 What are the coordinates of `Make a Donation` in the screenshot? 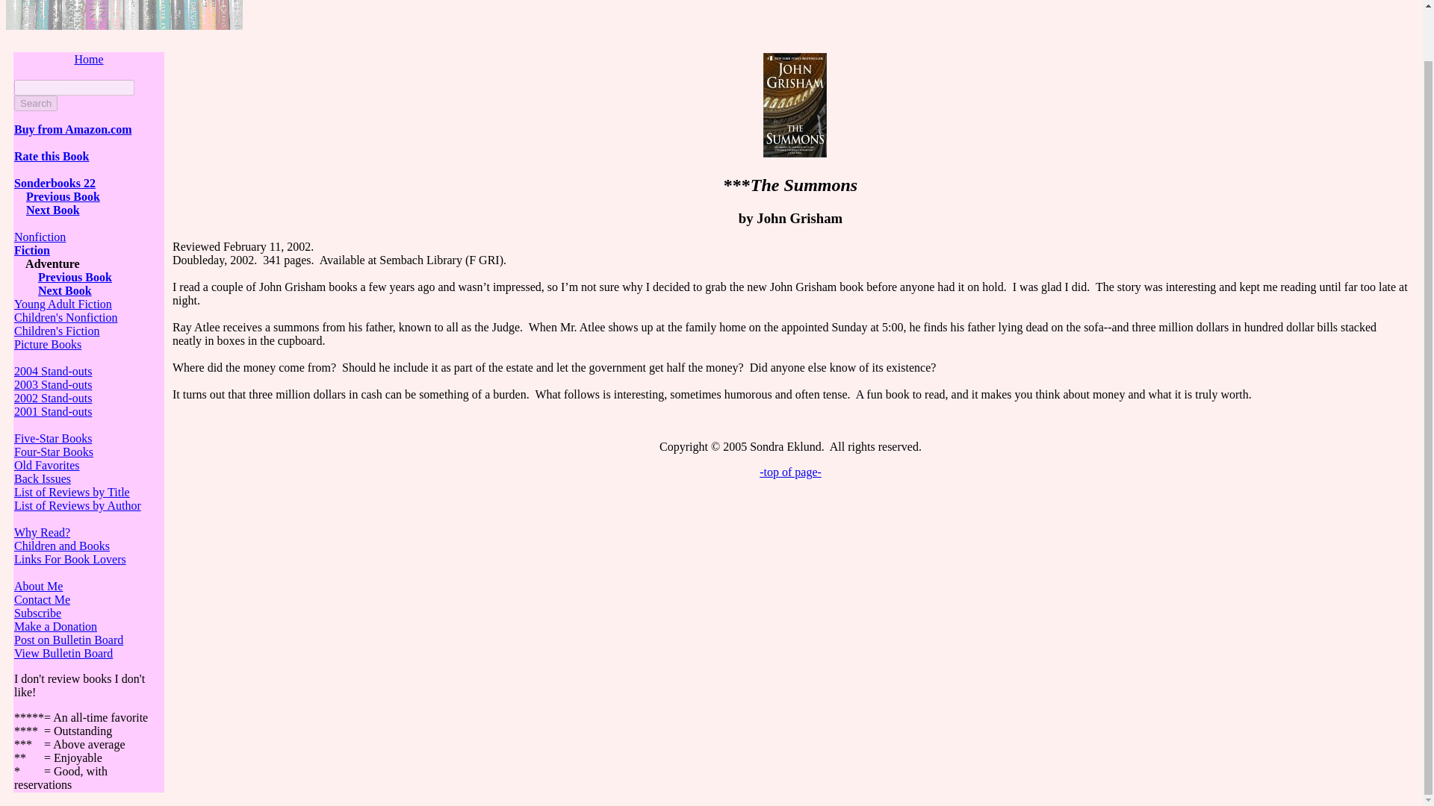 It's located at (55, 625).